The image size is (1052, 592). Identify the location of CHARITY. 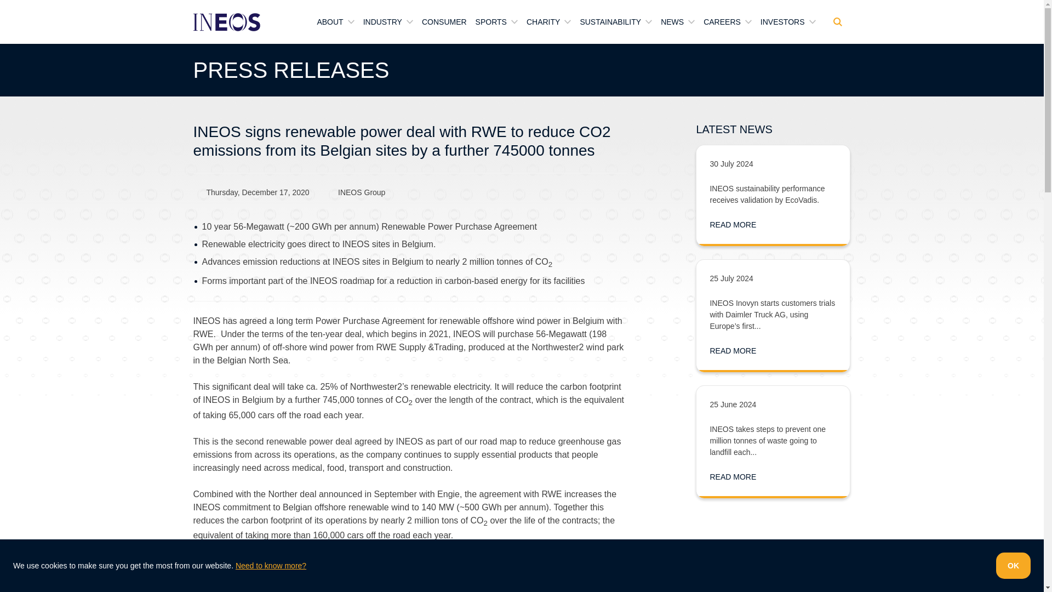
(549, 22).